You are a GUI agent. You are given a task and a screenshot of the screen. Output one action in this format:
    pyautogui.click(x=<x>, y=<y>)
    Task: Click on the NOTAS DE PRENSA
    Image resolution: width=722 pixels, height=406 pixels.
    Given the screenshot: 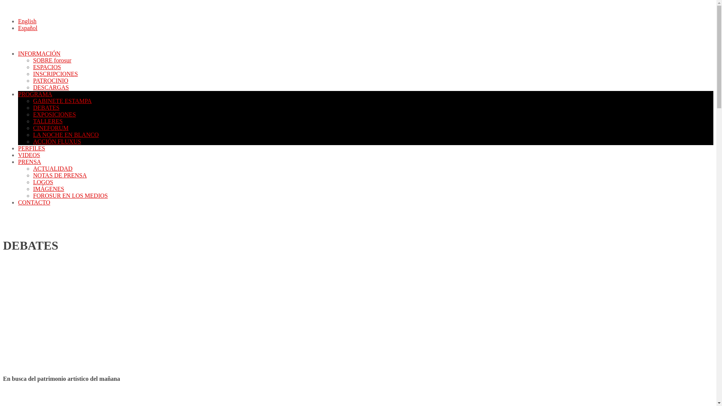 What is the action you would take?
    pyautogui.click(x=60, y=175)
    